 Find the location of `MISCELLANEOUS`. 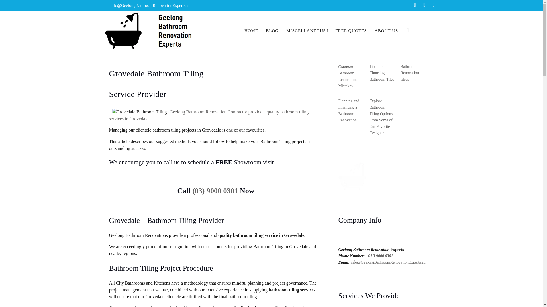

MISCELLANEOUS is located at coordinates (307, 31).